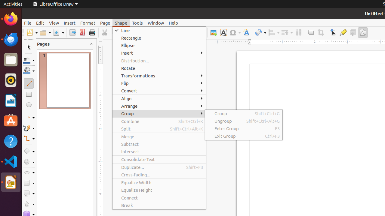 The width and height of the screenshot is (385, 216). Describe the element at coordinates (235, 32) in the screenshot. I see `Symbol` at that location.